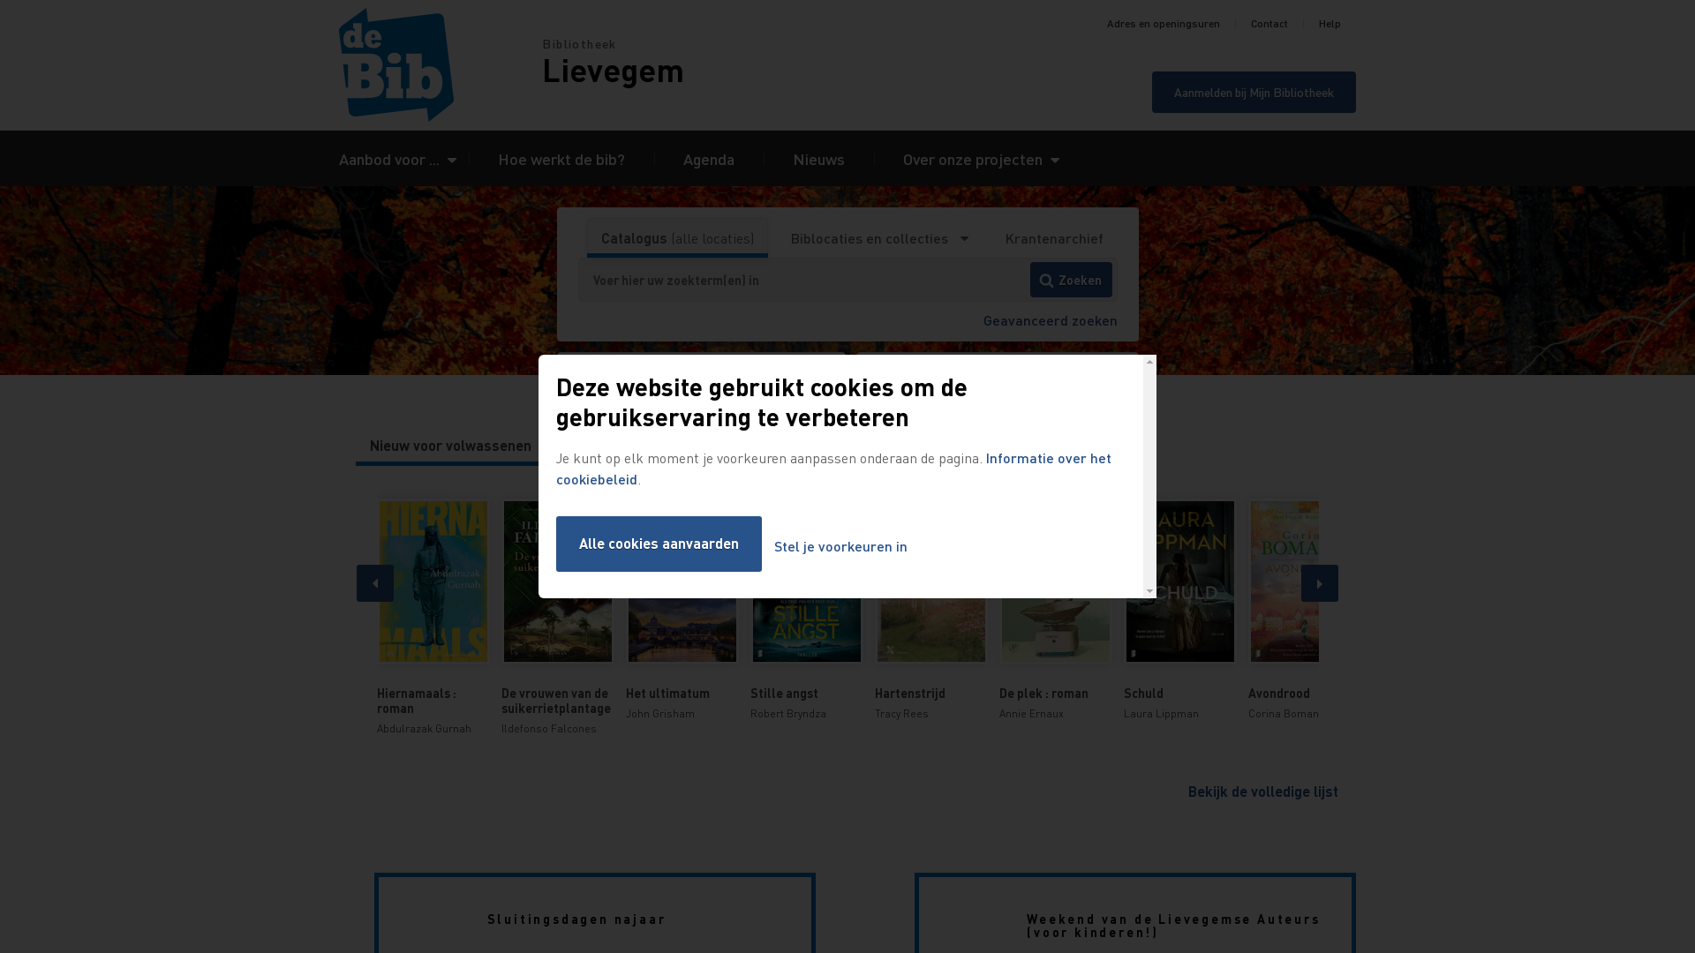 This screenshot has width=1695, height=953. Describe the element at coordinates (1179, 611) in the screenshot. I see `Schuld
Laura Lippman` at that location.